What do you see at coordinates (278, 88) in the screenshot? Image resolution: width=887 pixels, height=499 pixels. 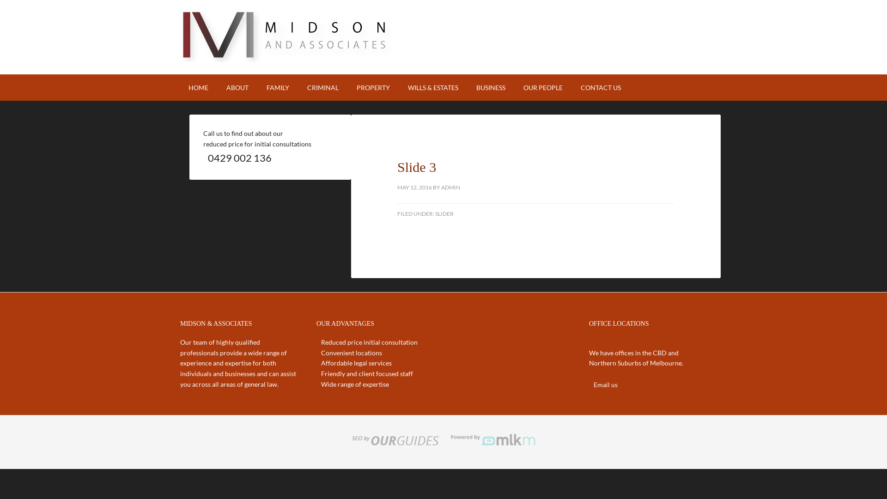 I see `FAMILY` at bounding box center [278, 88].